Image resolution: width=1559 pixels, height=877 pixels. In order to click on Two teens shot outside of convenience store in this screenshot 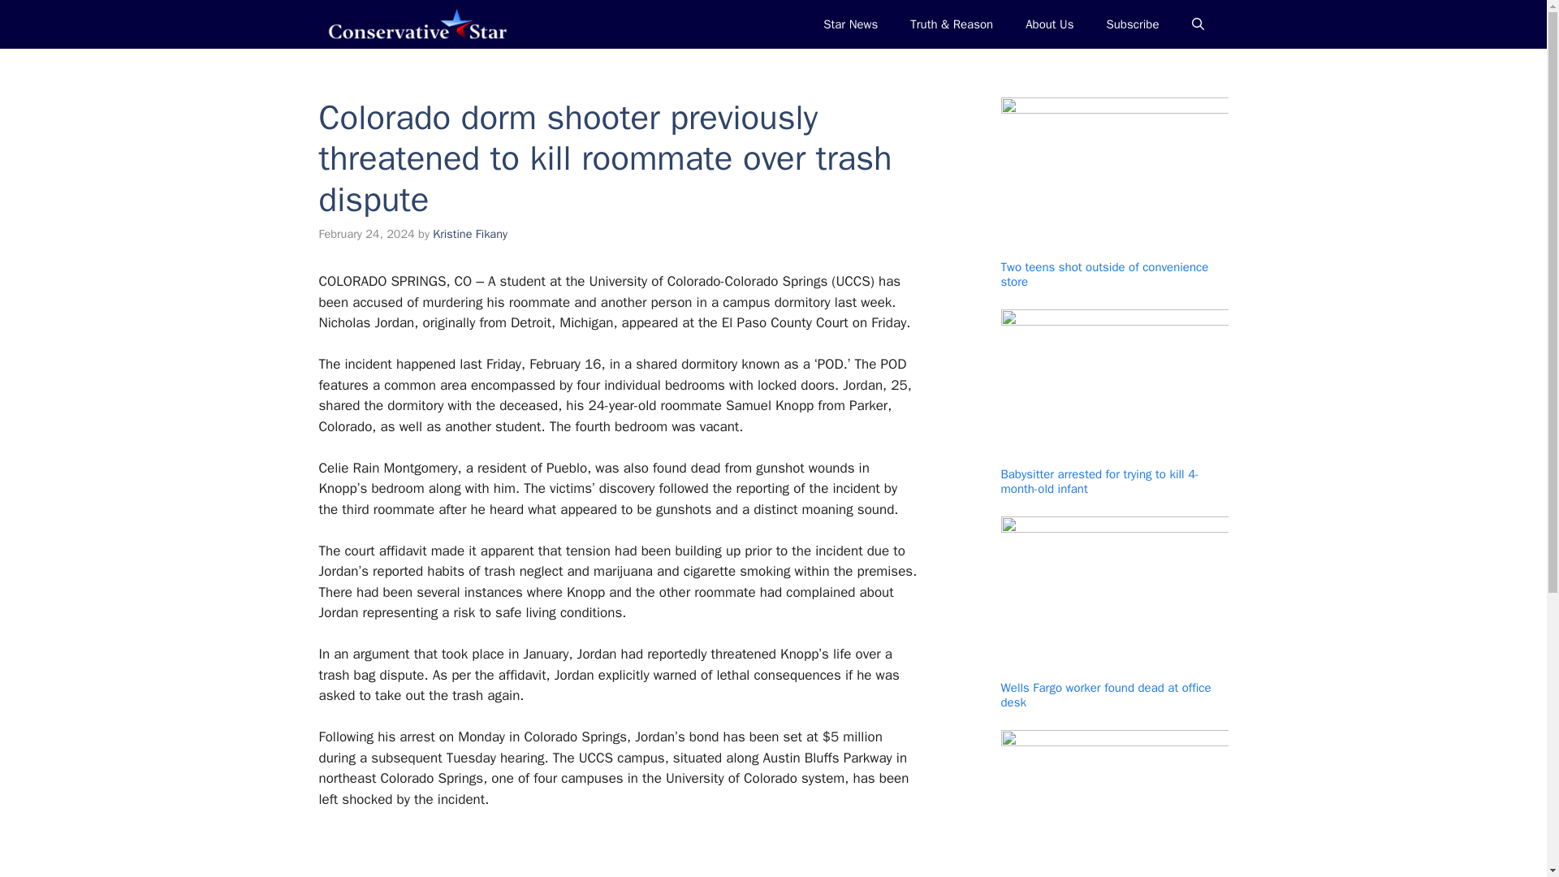, I will do `click(1104, 274)`.